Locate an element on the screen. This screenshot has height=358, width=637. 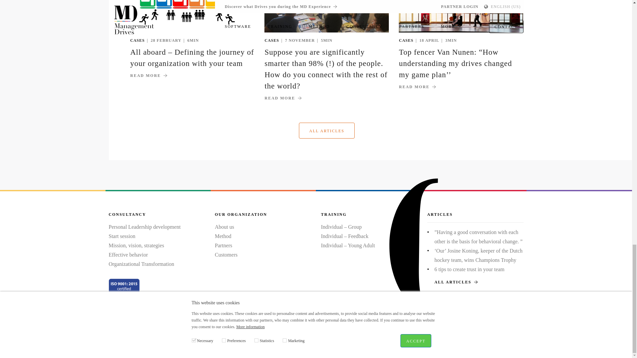
Method is located at coordinates (223, 236).